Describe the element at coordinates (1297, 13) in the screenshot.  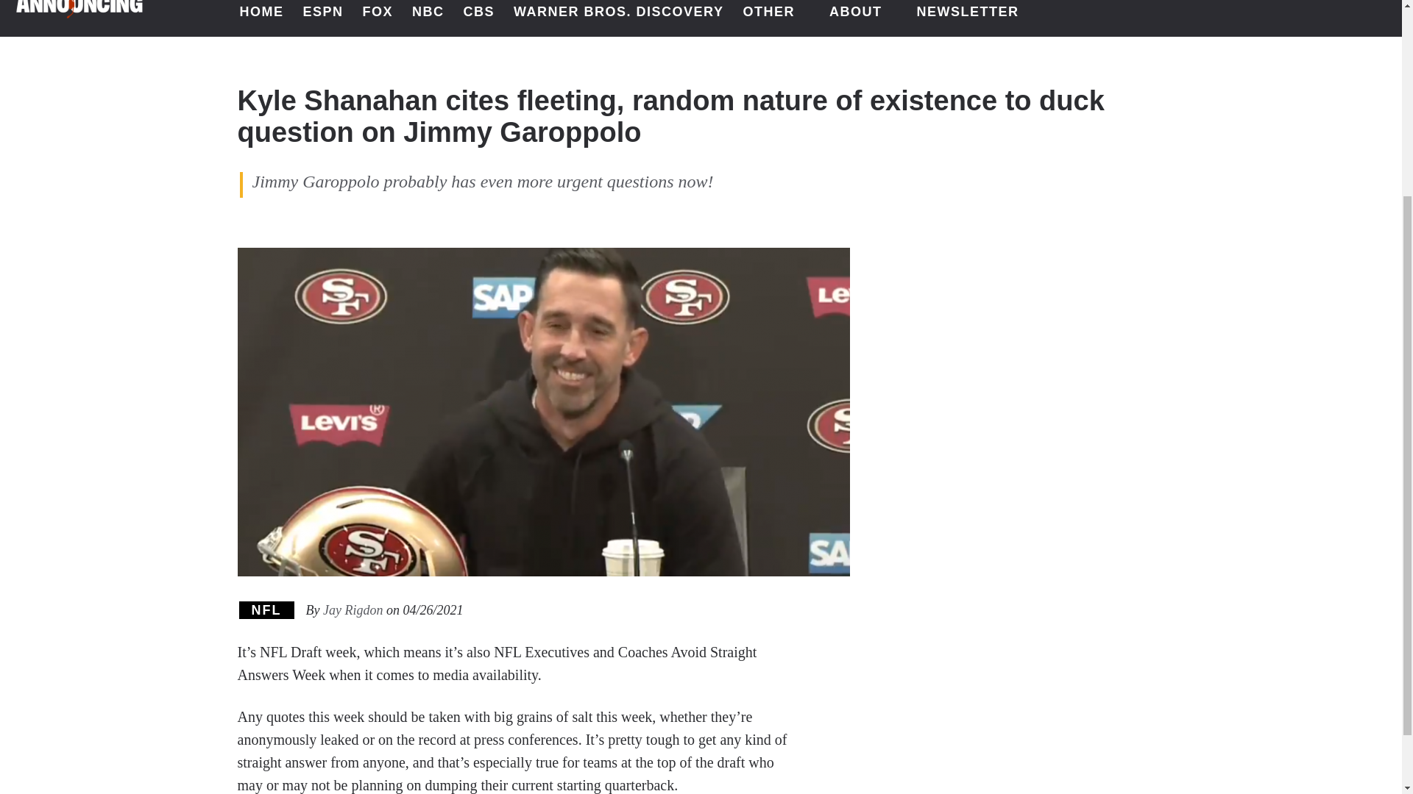
I see `Link to Facebook` at that location.